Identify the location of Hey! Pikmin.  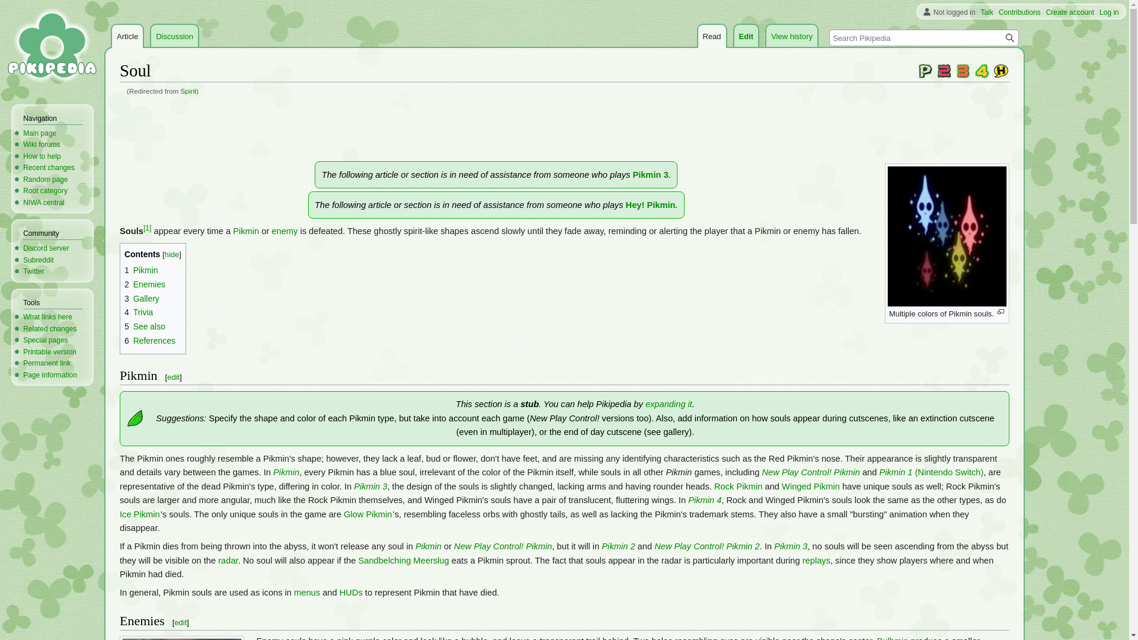
(651, 205).